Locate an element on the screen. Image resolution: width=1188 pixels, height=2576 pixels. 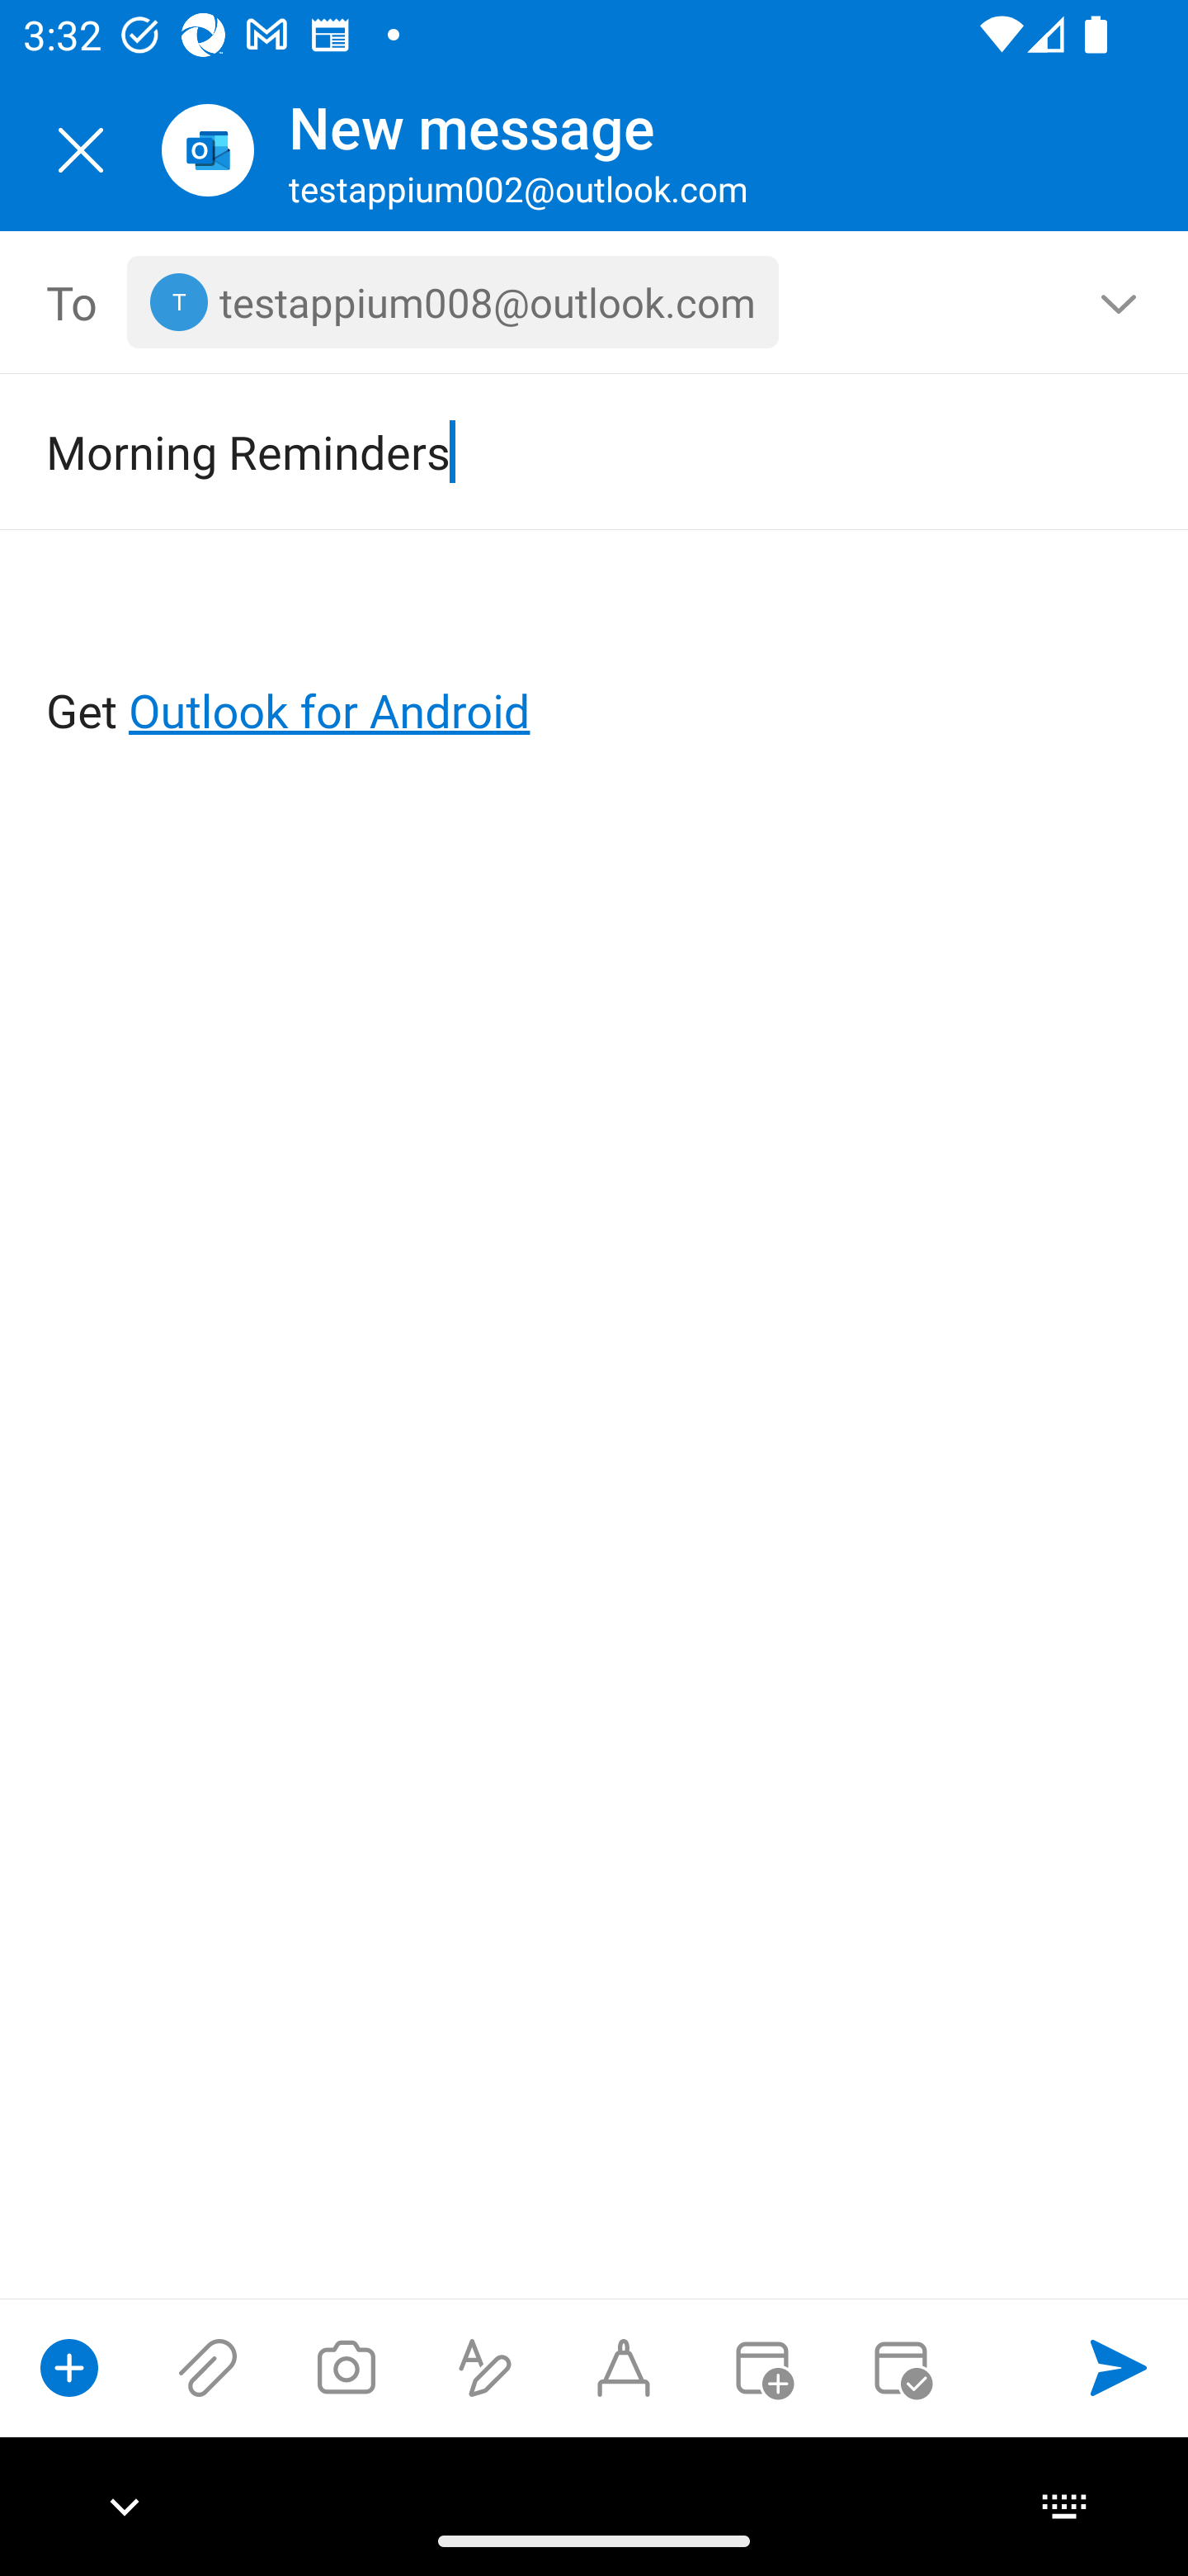
Show compose options is located at coordinates (69, 2367).